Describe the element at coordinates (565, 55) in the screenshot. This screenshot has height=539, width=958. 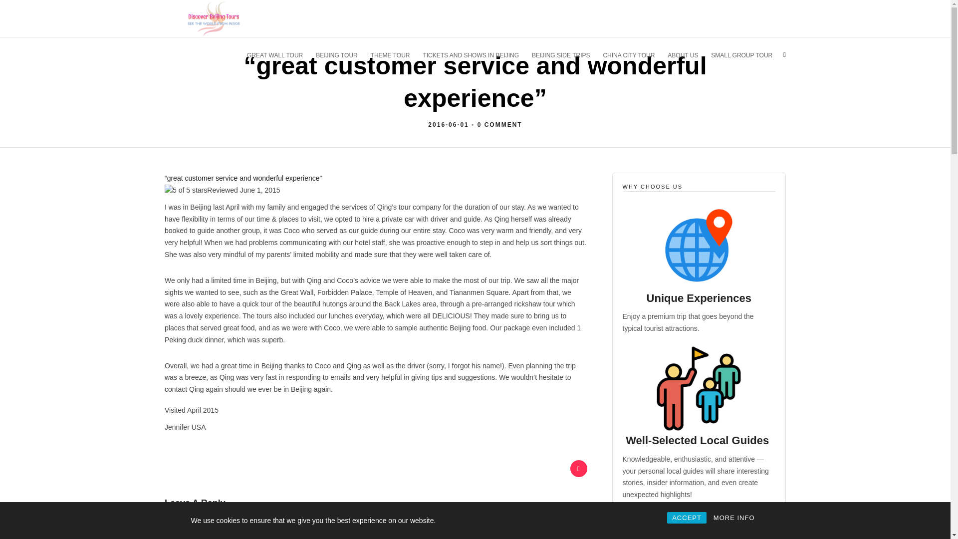
I see `BEIJING SIDE TRIPS` at that location.